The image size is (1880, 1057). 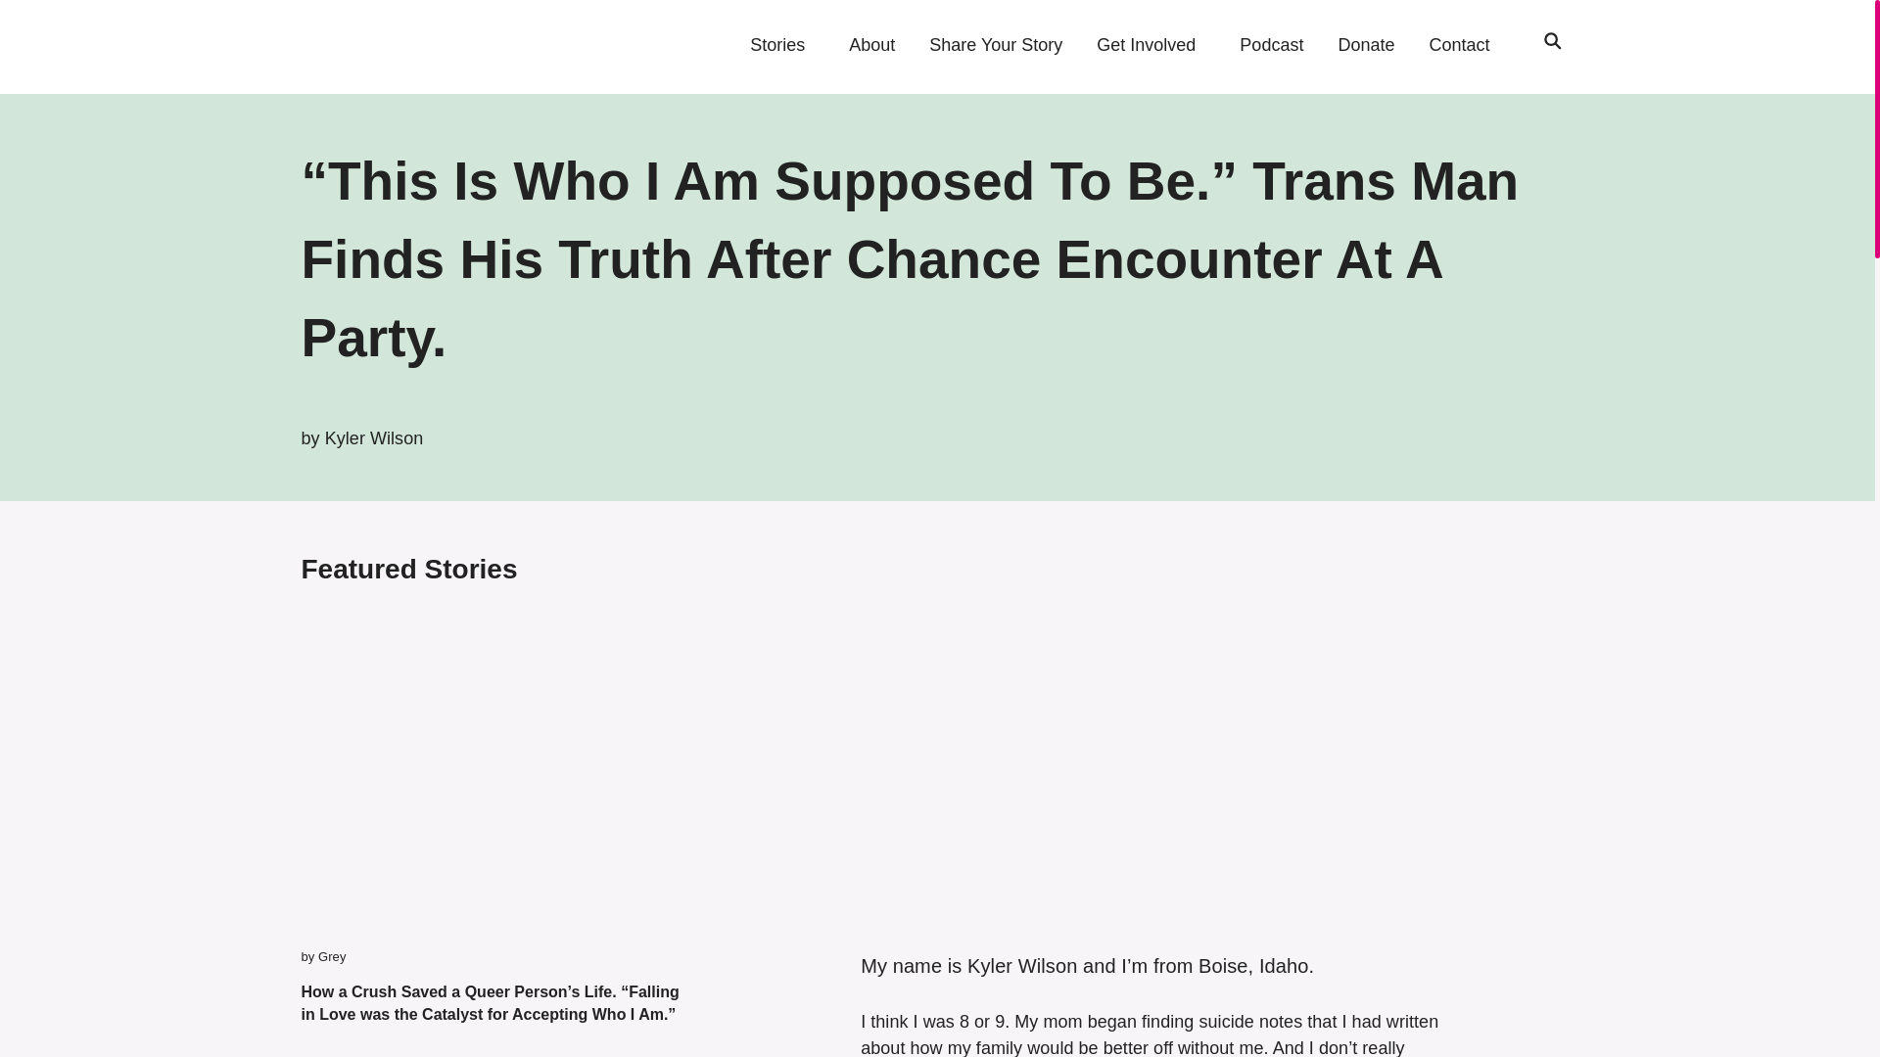 I want to click on Donate, so click(x=1365, y=45).